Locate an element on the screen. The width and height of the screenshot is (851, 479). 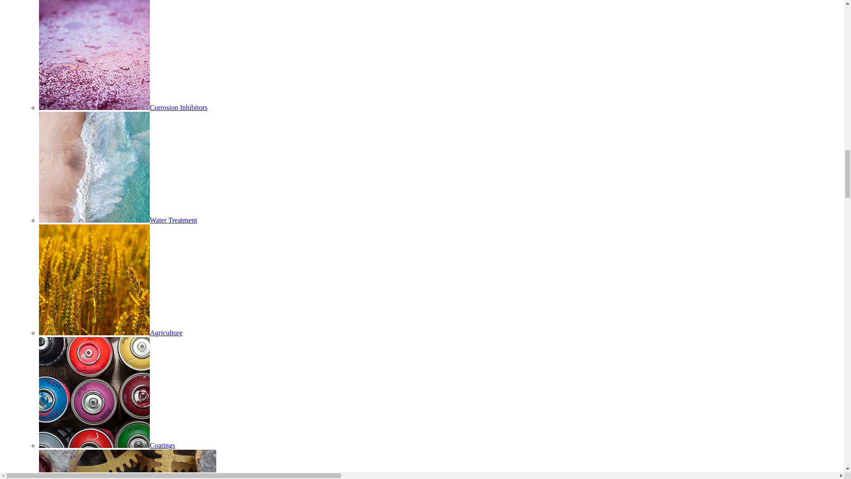
Corrosion Inhibitors is located at coordinates (123, 107).